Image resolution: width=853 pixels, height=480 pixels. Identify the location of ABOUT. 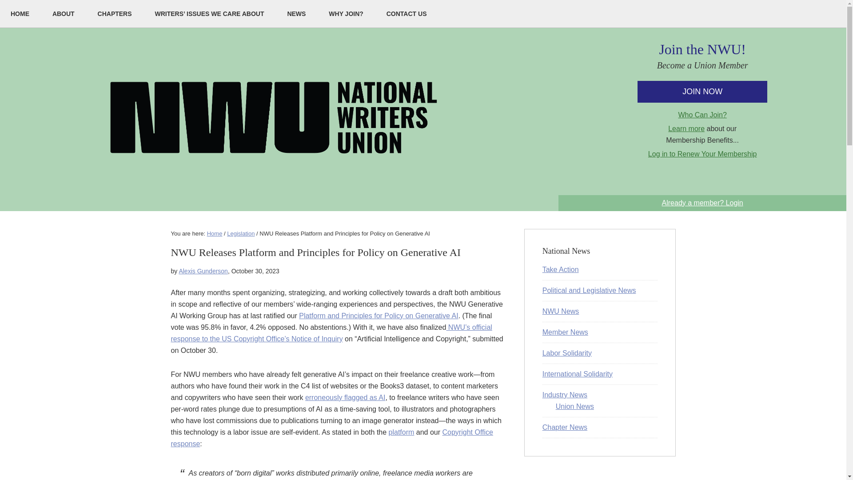
(64, 13).